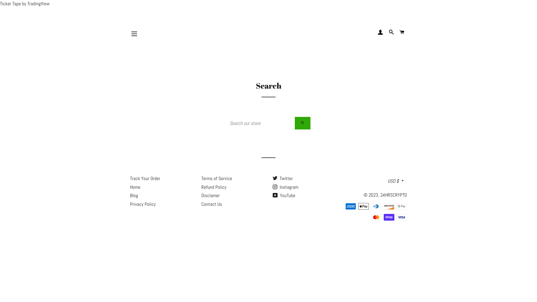 The image size is (537, 302). I want to click on CART, so click(402, 32).